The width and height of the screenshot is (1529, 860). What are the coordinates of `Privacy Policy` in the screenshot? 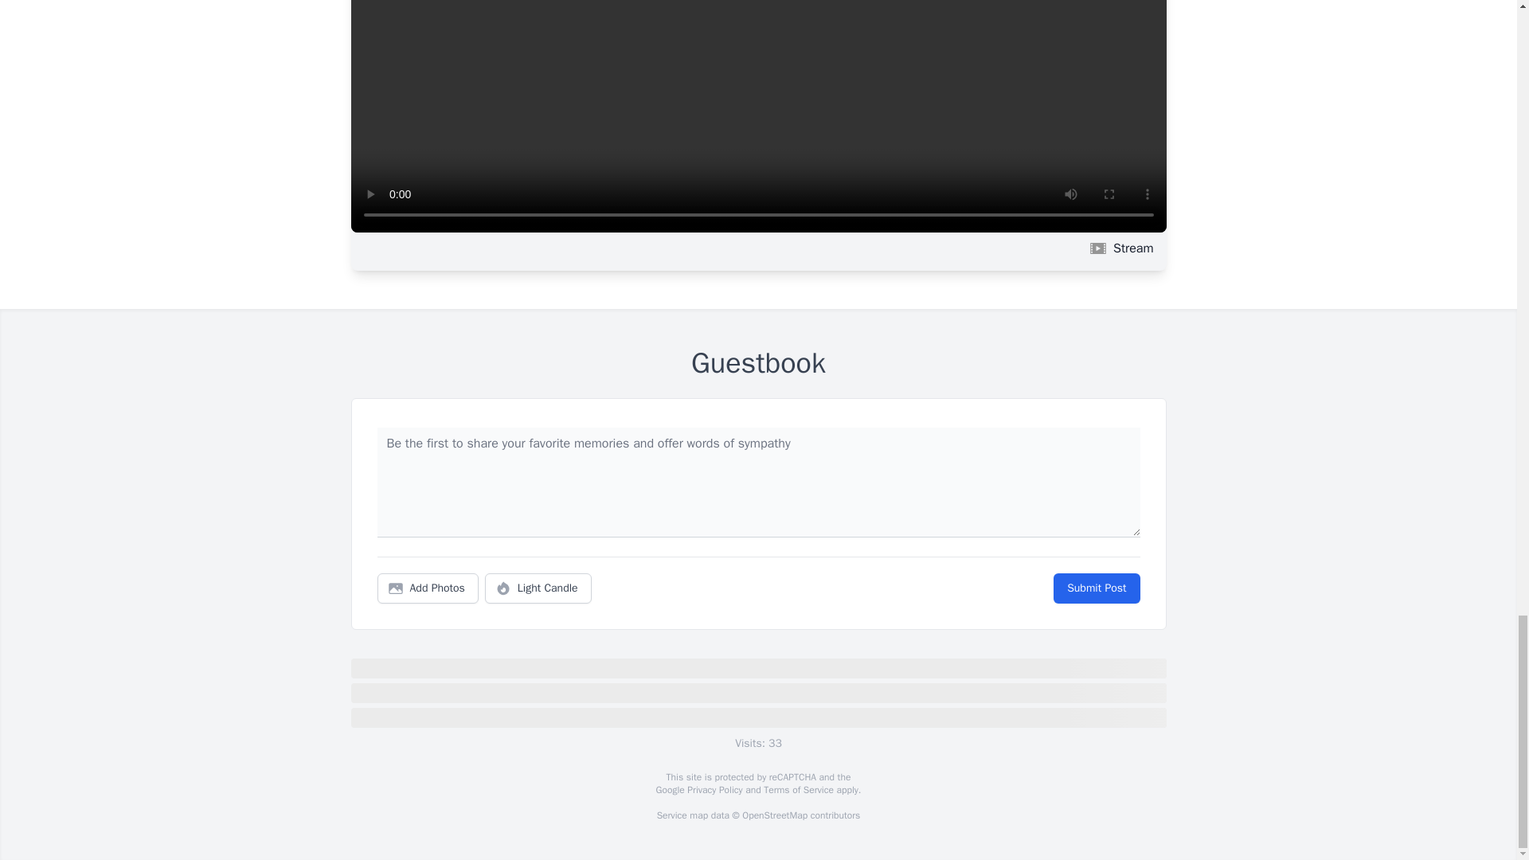 It's located at (714, 790).